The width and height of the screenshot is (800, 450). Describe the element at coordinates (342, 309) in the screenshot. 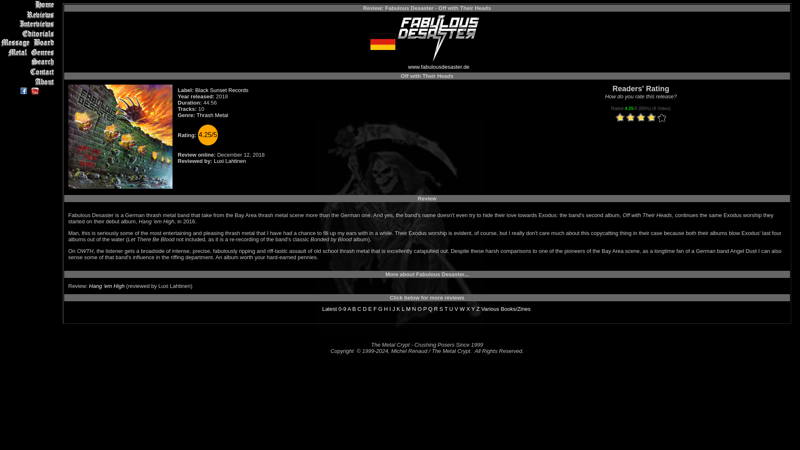

I see `0-9` at that location.